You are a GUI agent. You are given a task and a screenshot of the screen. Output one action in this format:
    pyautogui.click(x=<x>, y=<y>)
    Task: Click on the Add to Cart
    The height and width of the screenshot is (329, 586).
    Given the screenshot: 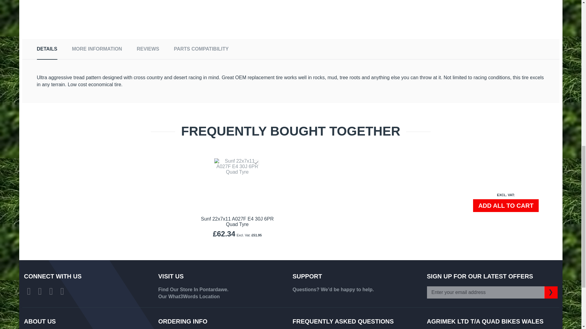 What is the action you would take?
    pyautogui.click(x=505, y=205)
    